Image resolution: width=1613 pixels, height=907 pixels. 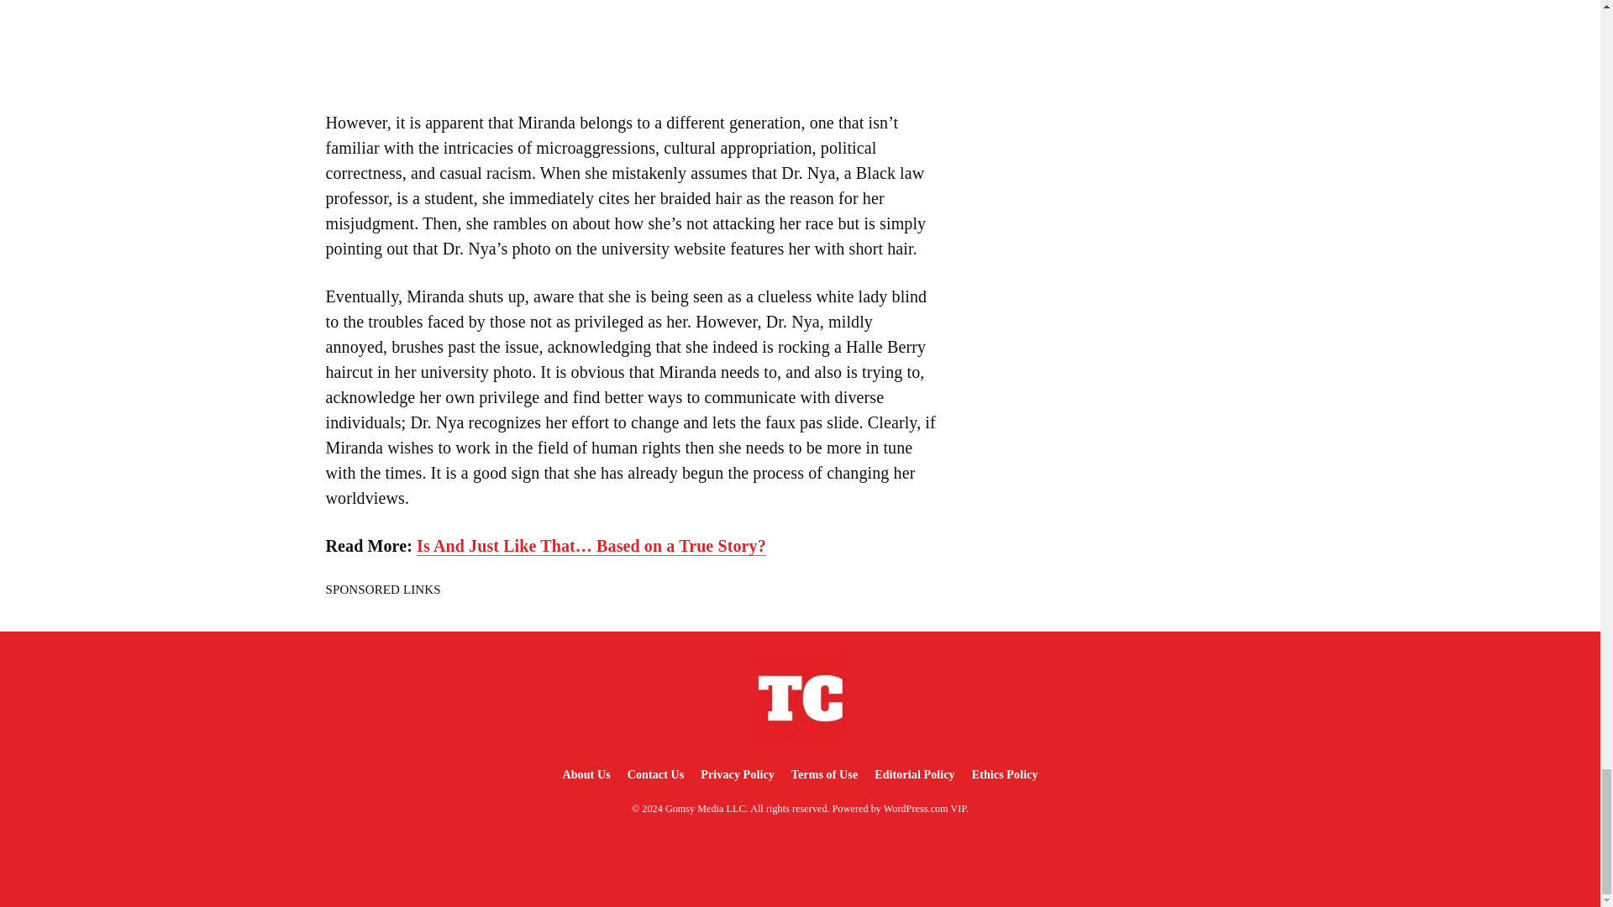 What do you see at coordinates (1005, 774) in the screenshot?
I see `Ethics Policy` at bounding box center [1005, 774].